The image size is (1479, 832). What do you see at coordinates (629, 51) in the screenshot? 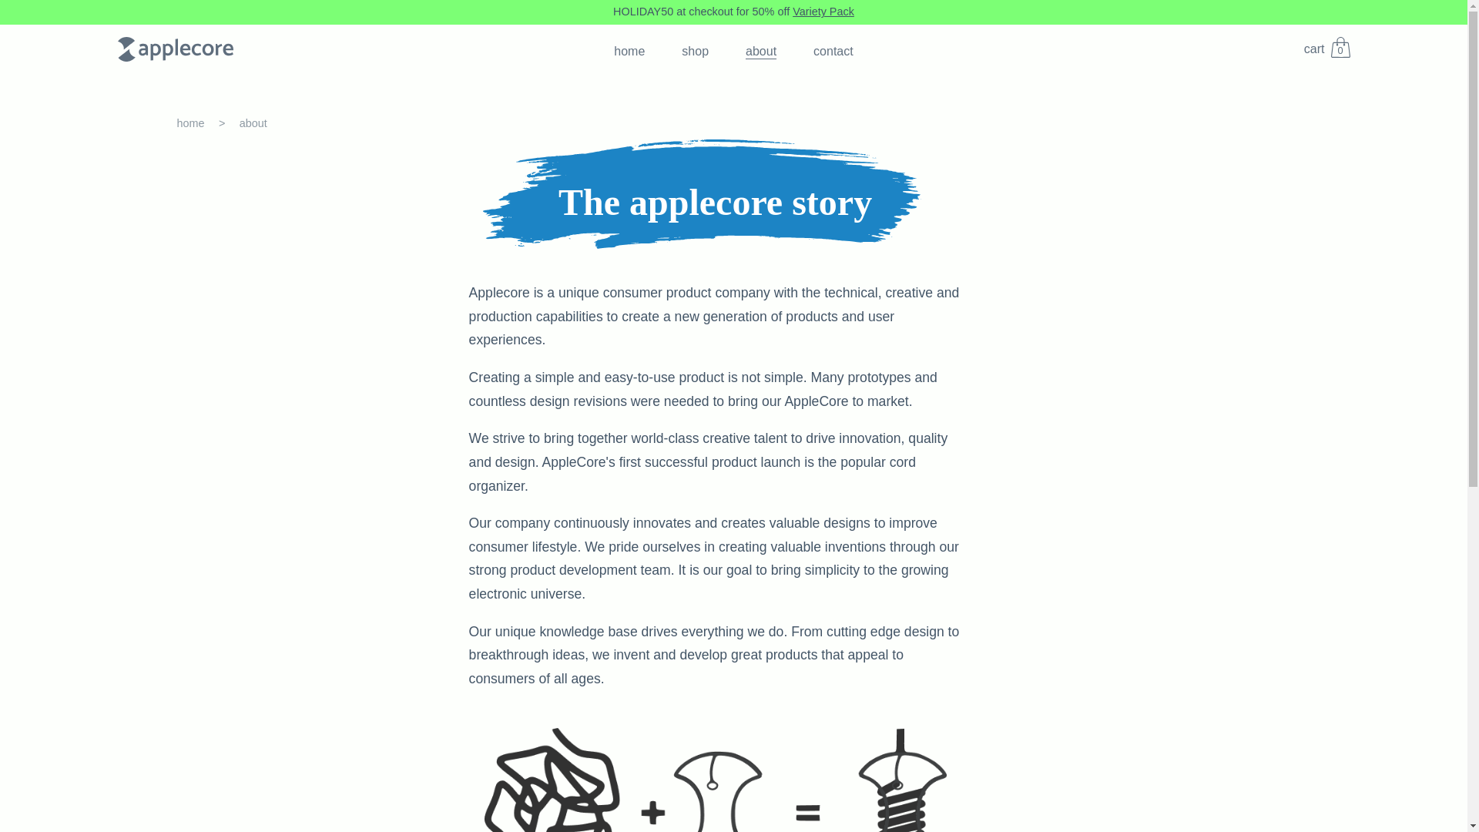
I see `home` at bounding box center [629, 51].